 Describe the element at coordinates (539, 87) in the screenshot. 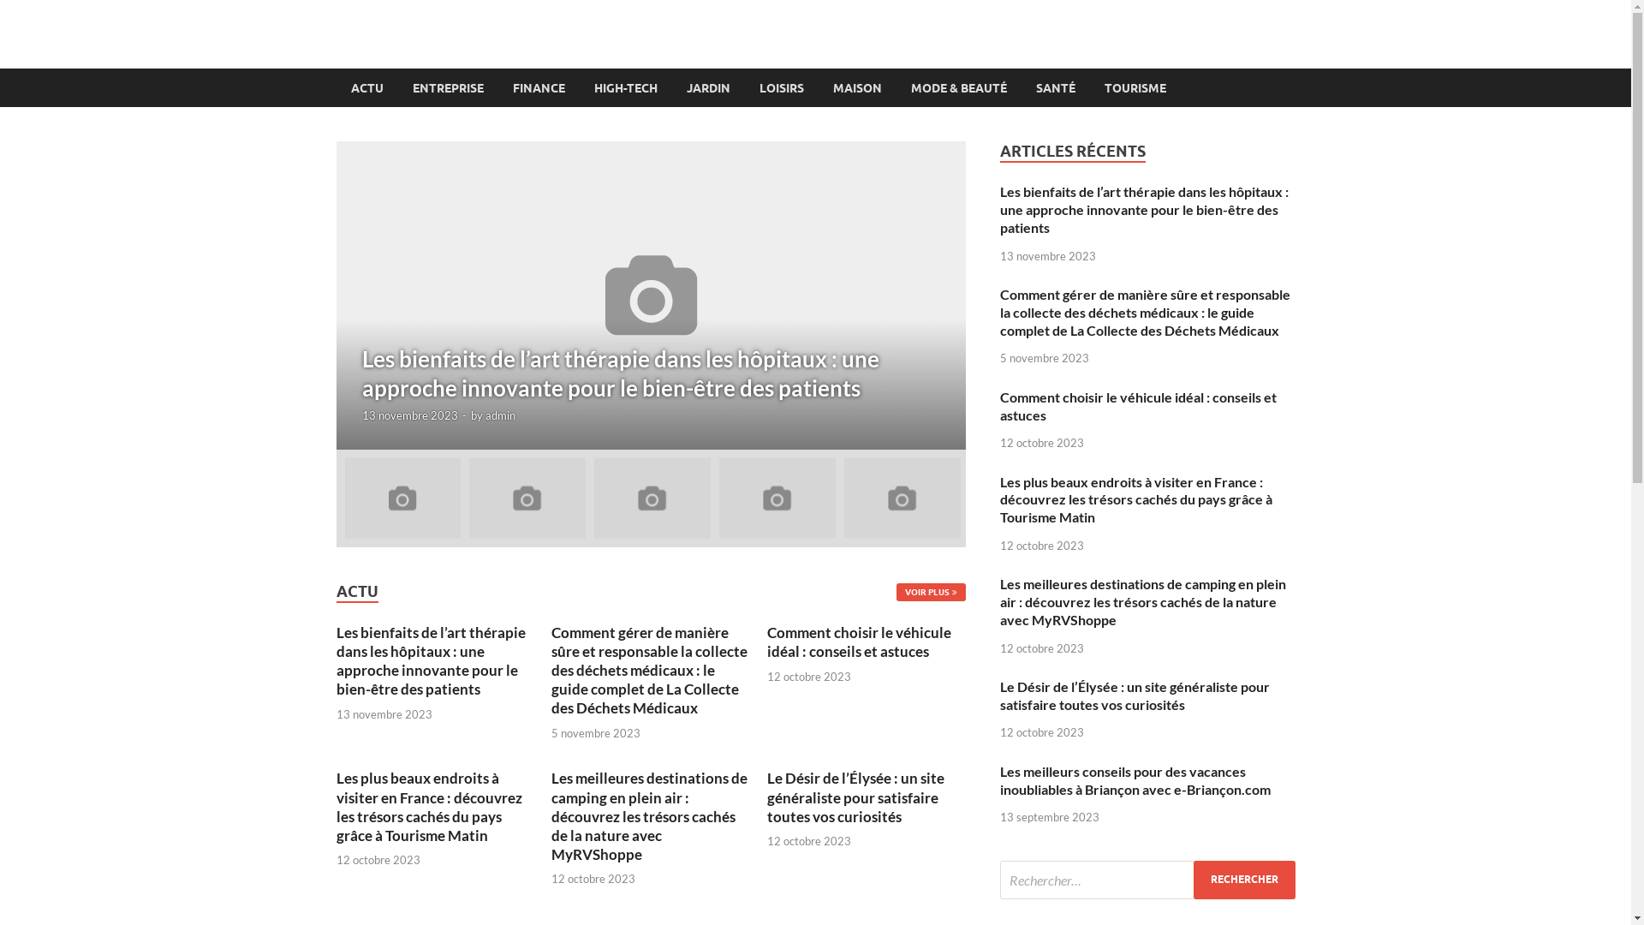

I see `FINANCE` at that location.